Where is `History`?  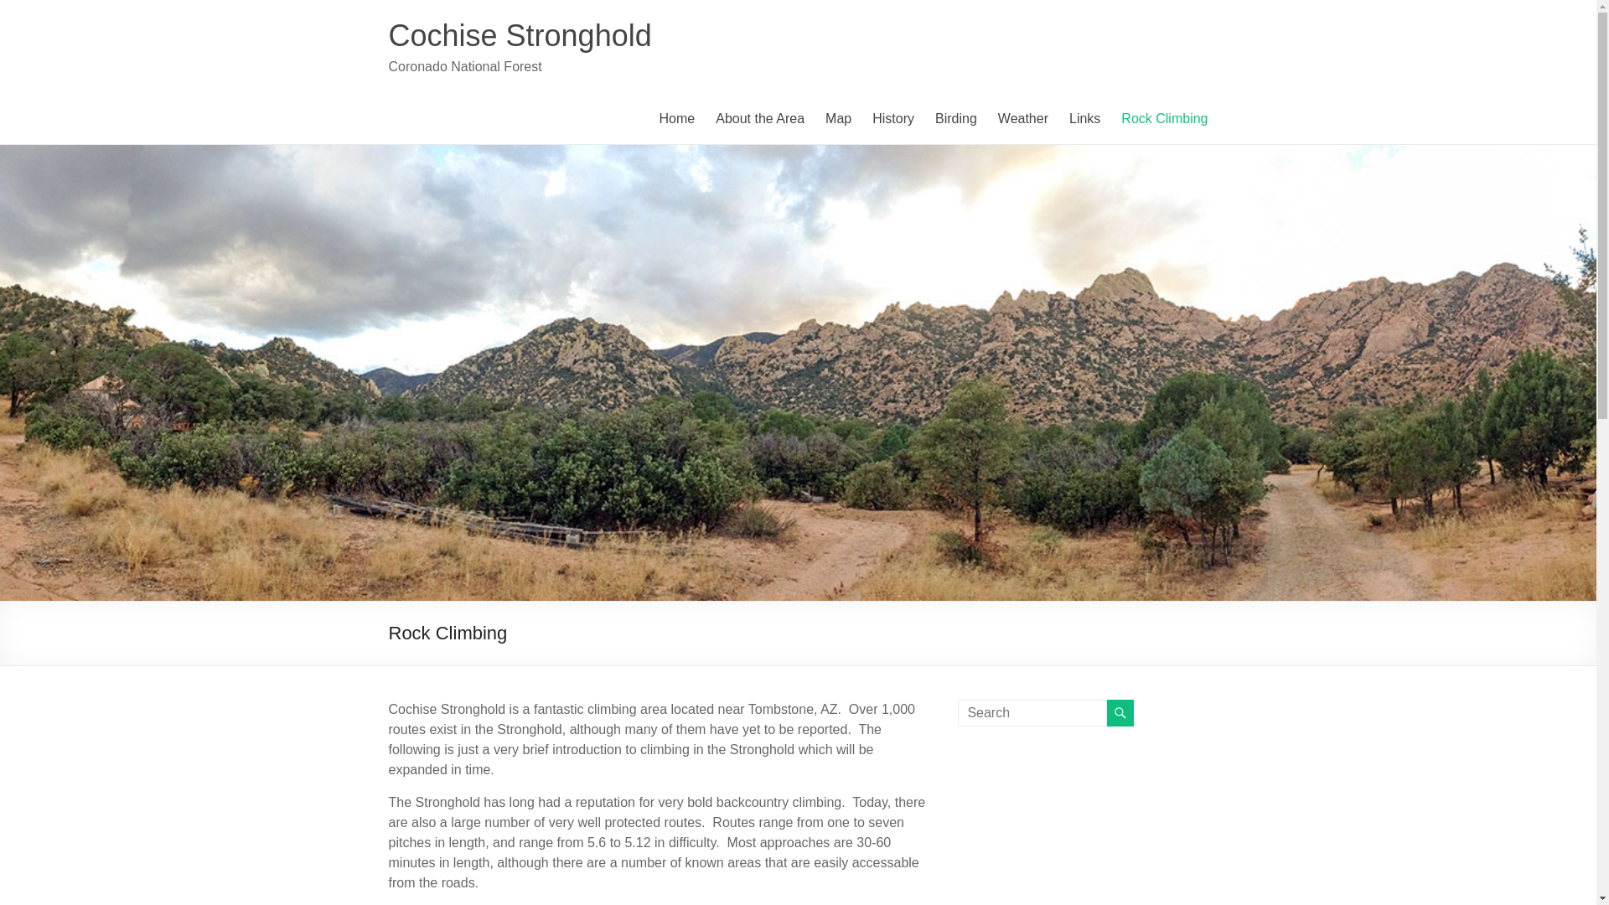
History is located at coordinates (892, 119).